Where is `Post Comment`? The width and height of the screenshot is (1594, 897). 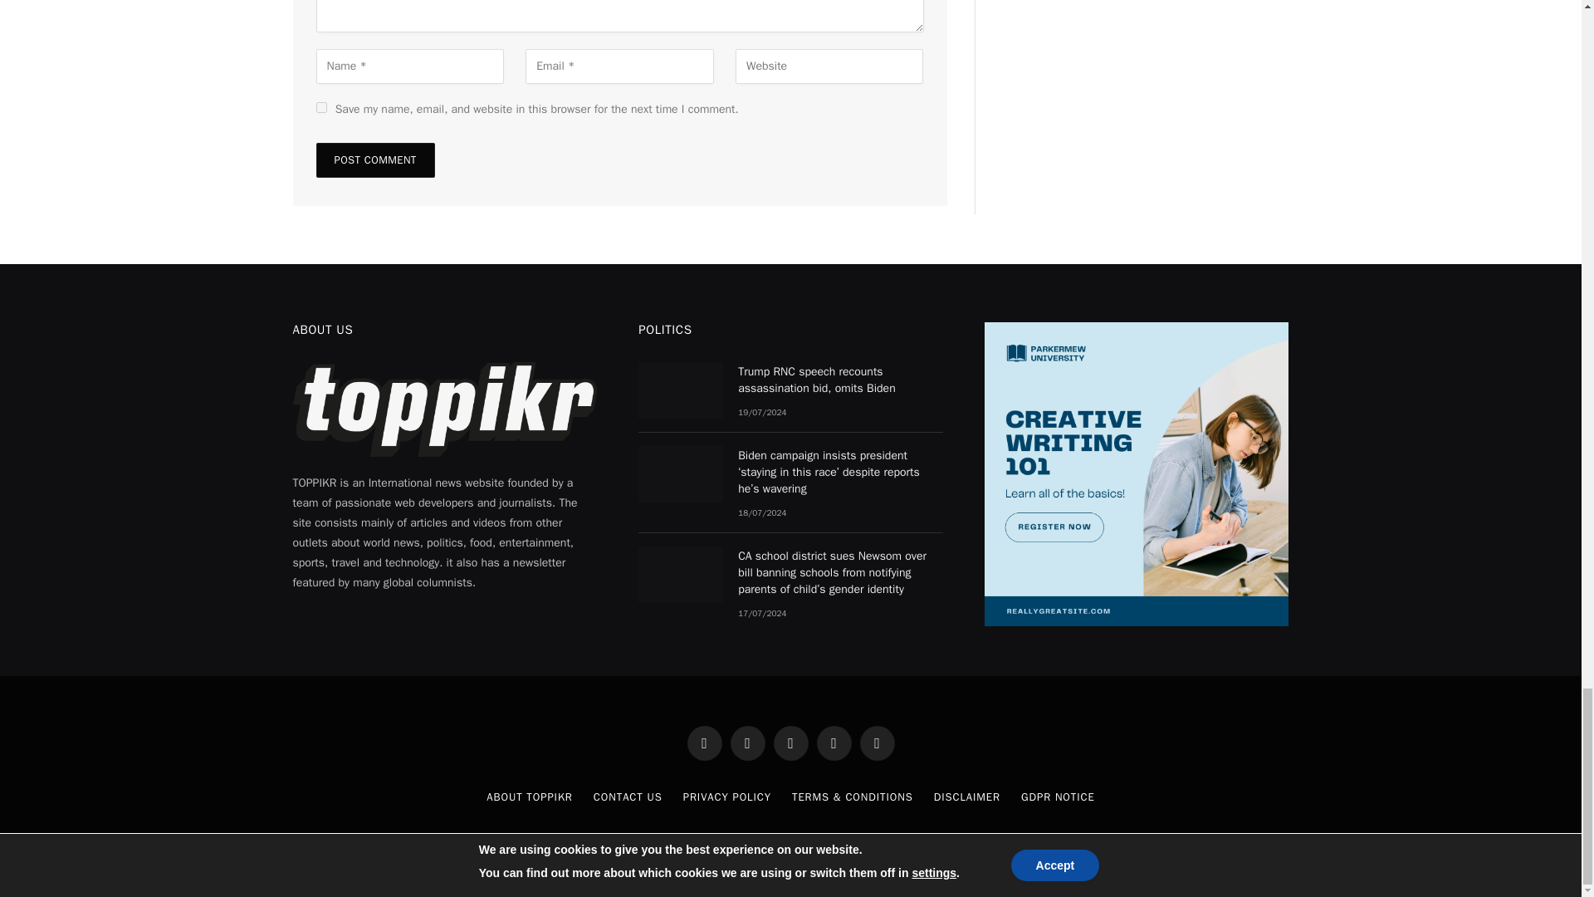 Post Comment is located at coordinates (374, 159).